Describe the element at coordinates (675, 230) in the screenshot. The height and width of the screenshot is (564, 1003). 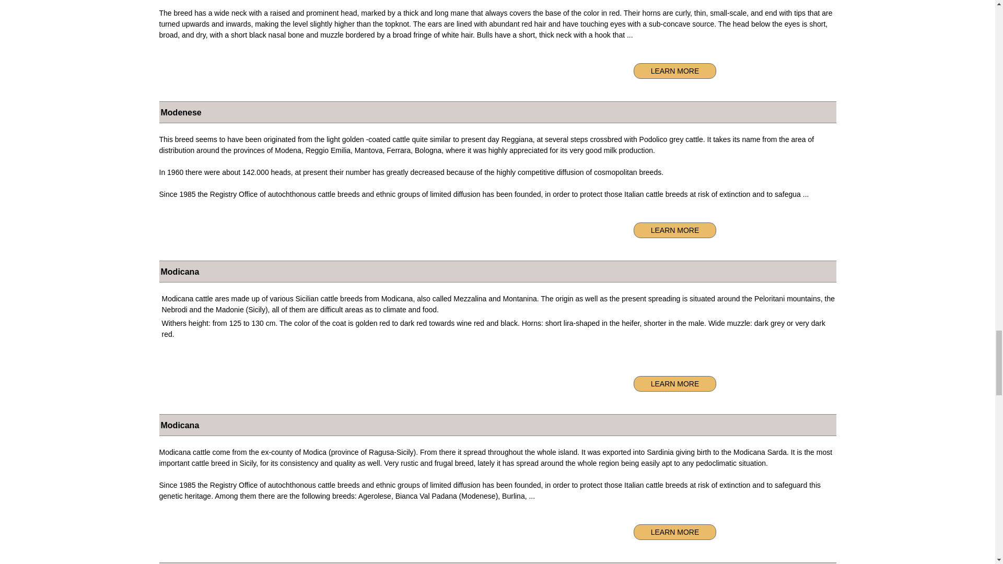
I see `LEARN MORE` at that location.